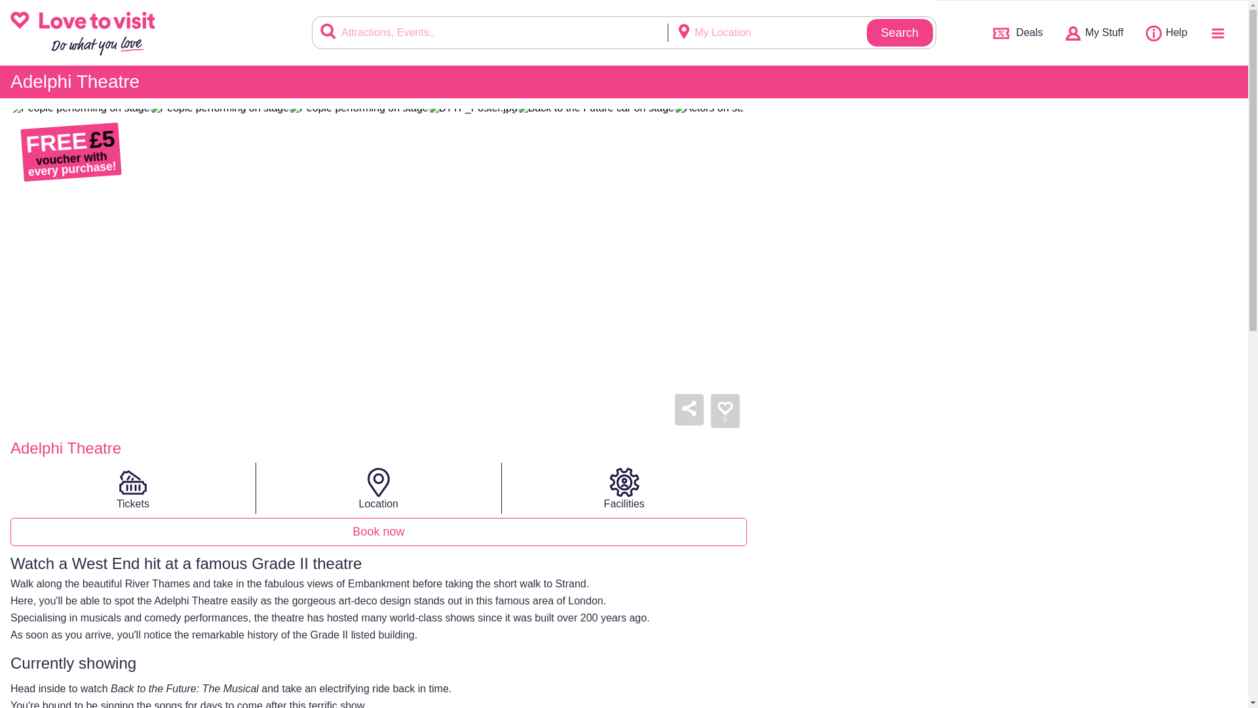 Image resolution: width=1258 pixels, height=708 pixels. What do you see at coordinates (379, 488) in the screenshot?
I see `Location` at bounding box center [379, 488].